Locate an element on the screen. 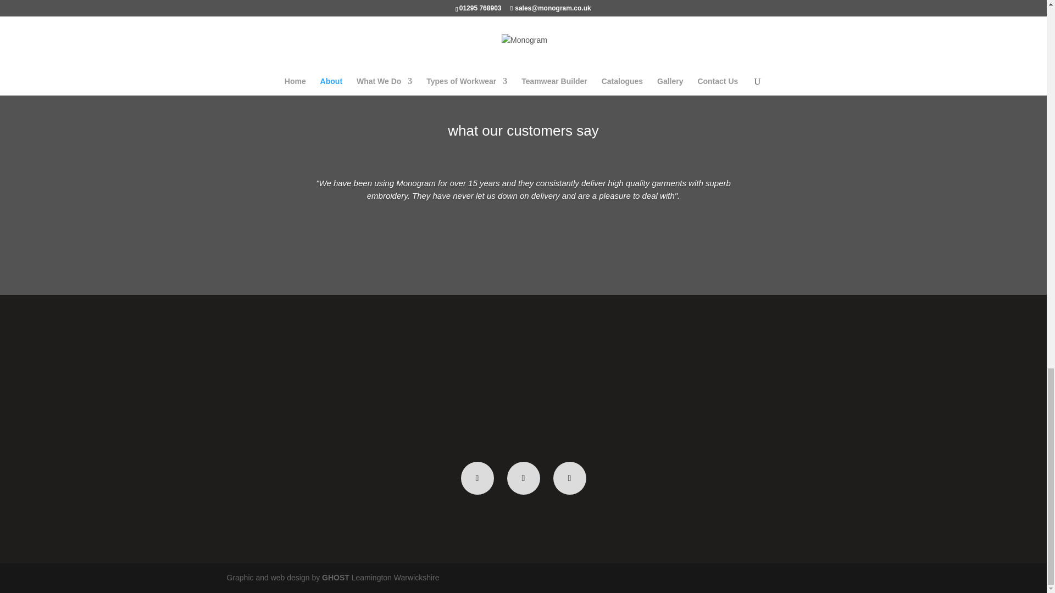 The image size is (1055, 593). Follow on Instagram is located at coordinates (569, 478).